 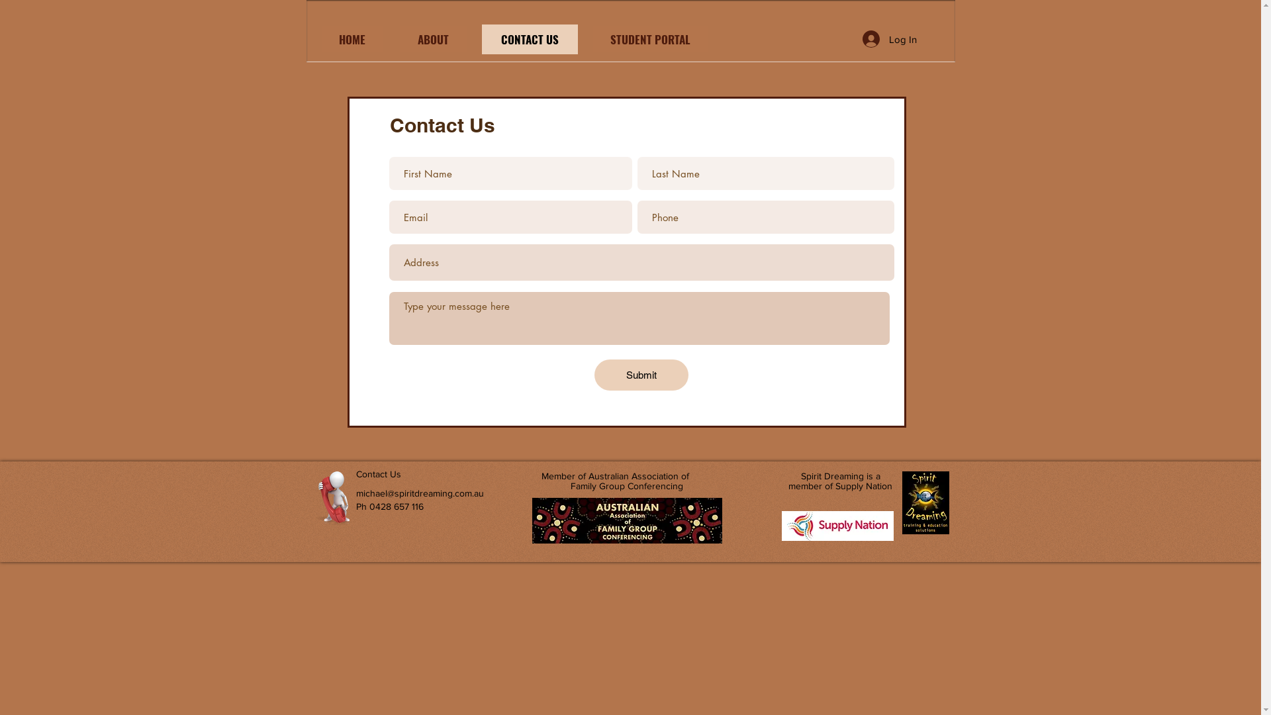 What do you see at coordinates (420, 493) in the screenshot?
I see `michael@spiritdreaming.com.au` at bounding box center [420, 493].